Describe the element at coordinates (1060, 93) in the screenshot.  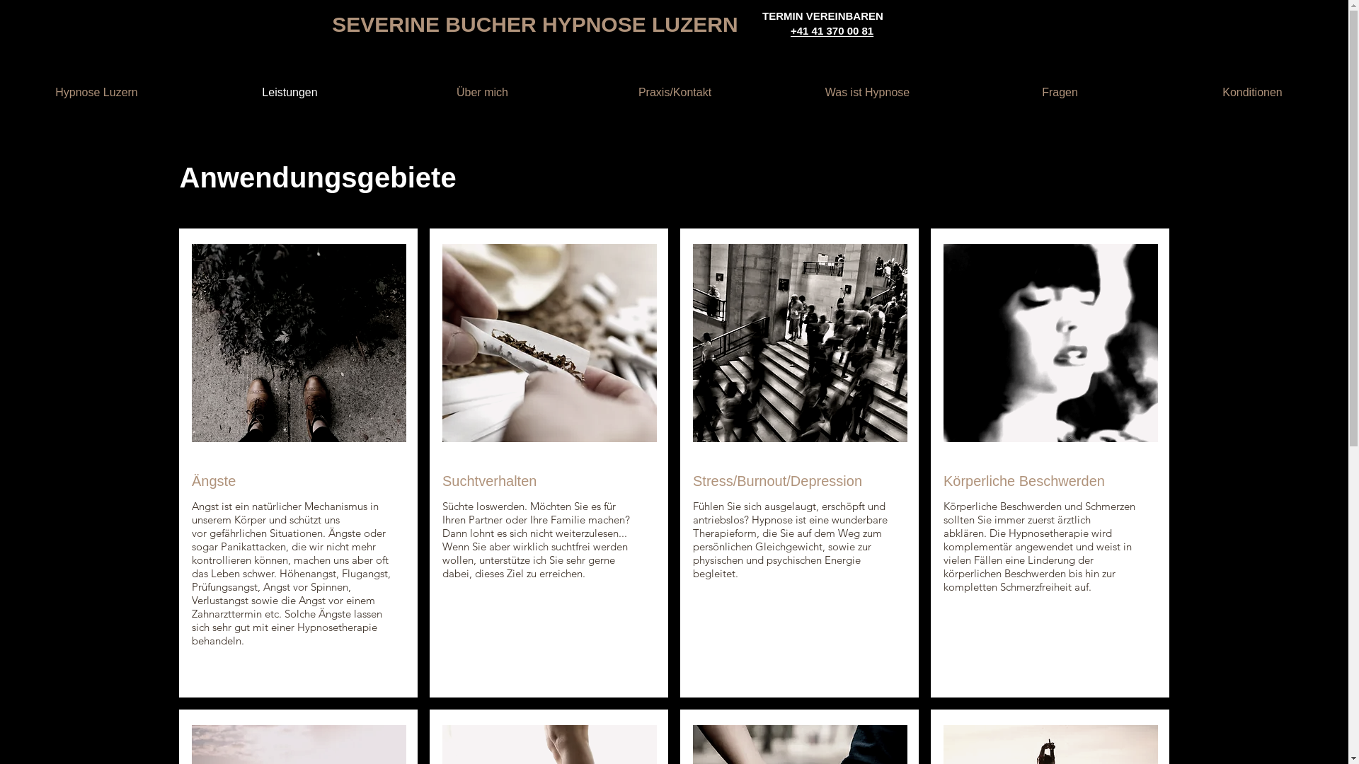
I see `Fragen` at that location.